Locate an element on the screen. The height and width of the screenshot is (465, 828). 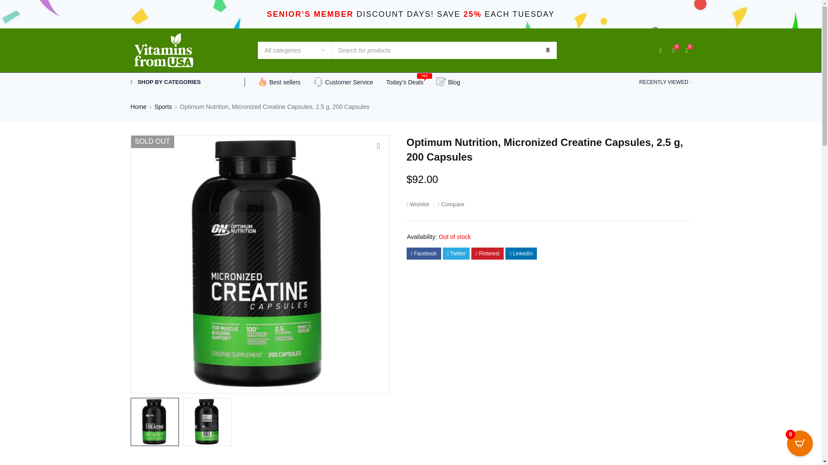
Customer Service is located at coordinates (343, 82).